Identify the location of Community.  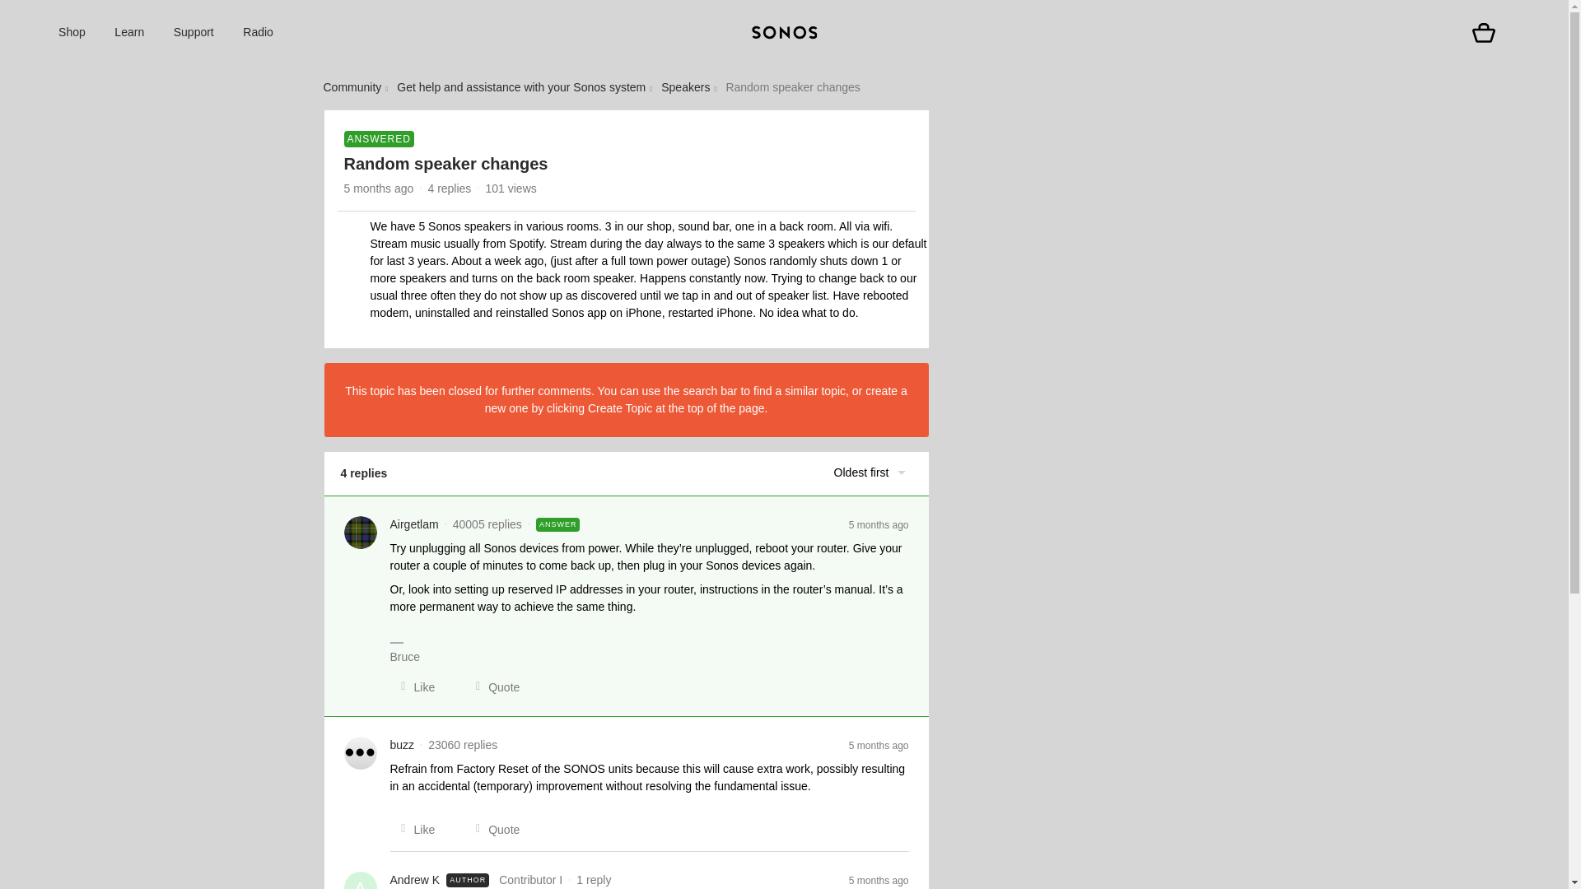
(351, 87).